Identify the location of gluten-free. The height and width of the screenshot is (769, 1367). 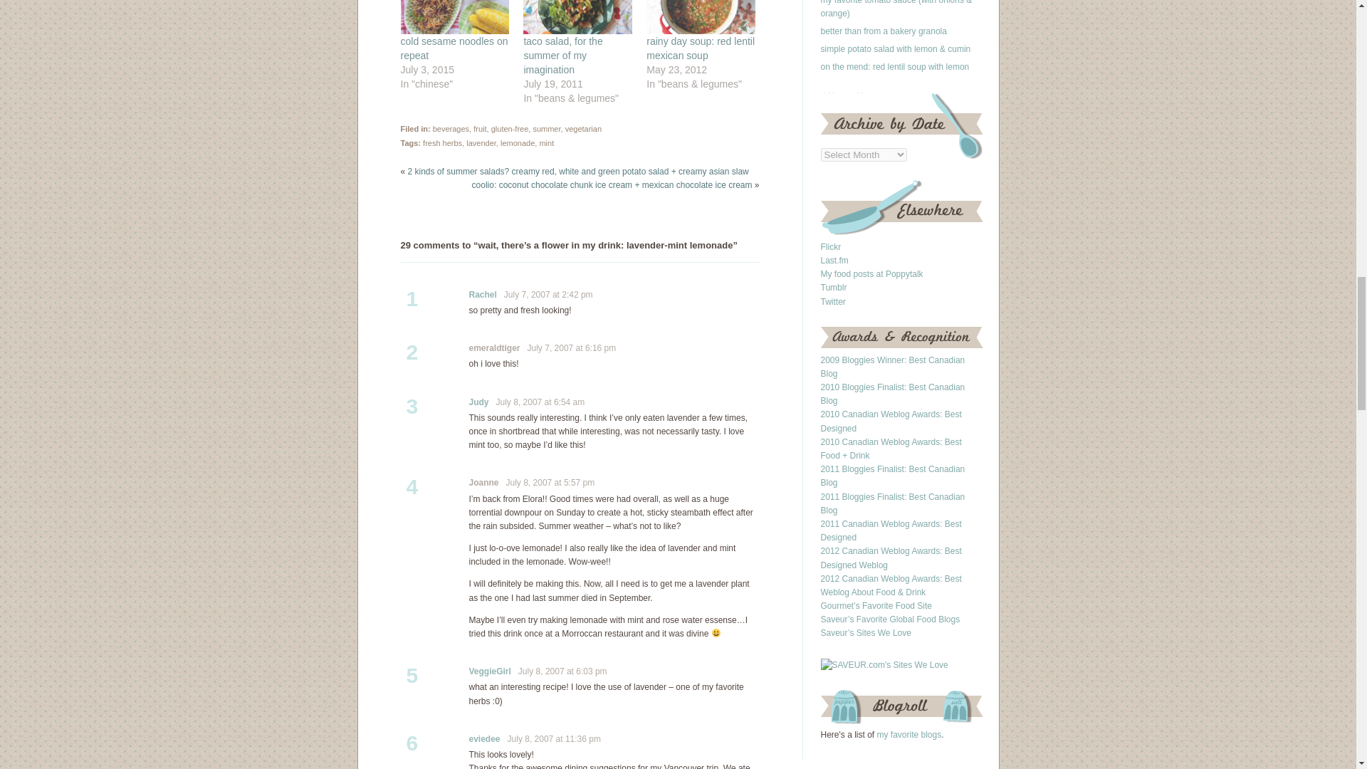
(510, 128).